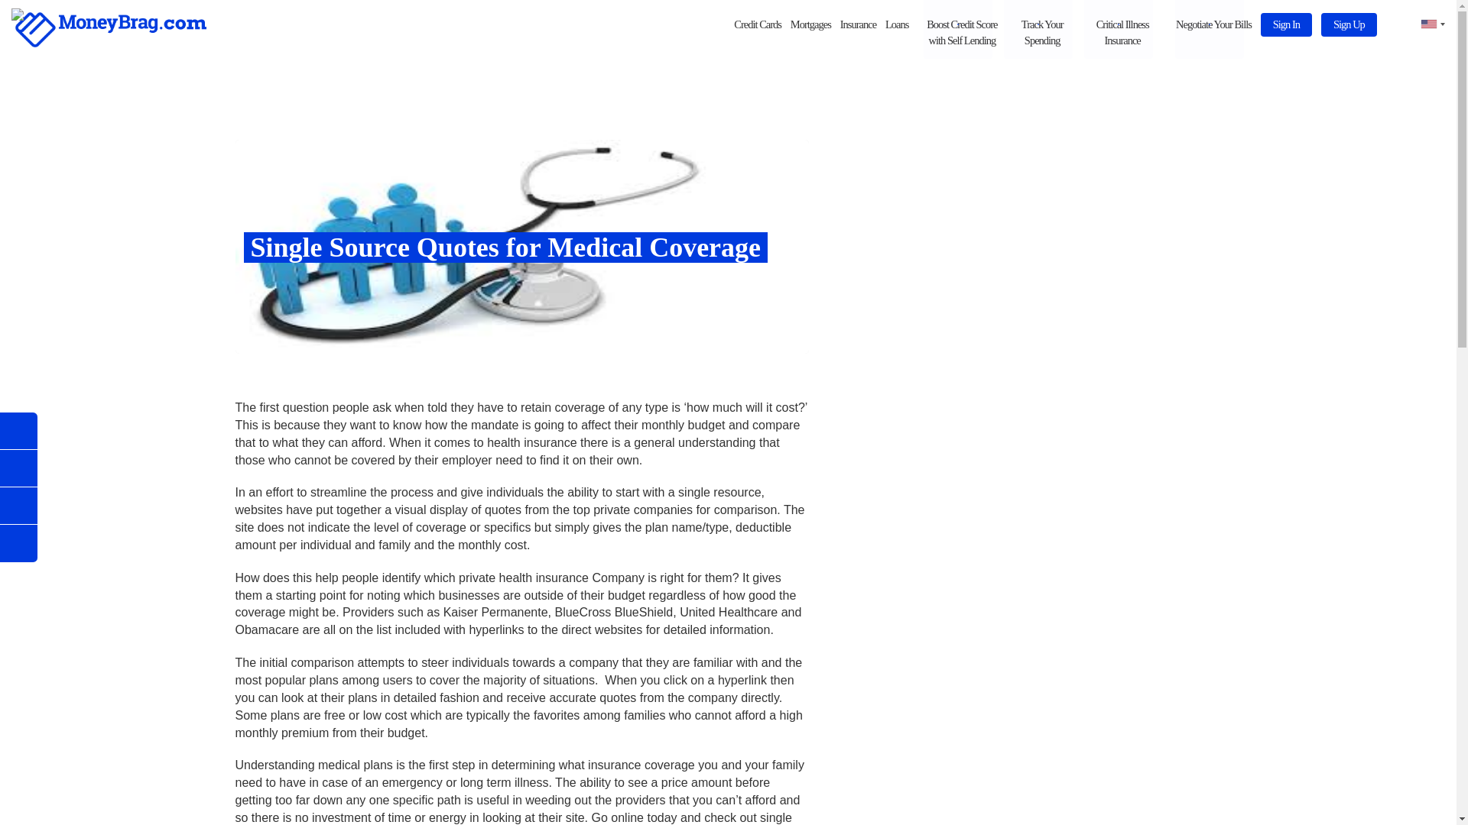 The height and width of the screenshot is (825, 1468). What do you see at coordinates (1122, 32) in the screenshot?
I see `translation missing: en.Critical illness Insurance` at bounding box center [1122, 32].